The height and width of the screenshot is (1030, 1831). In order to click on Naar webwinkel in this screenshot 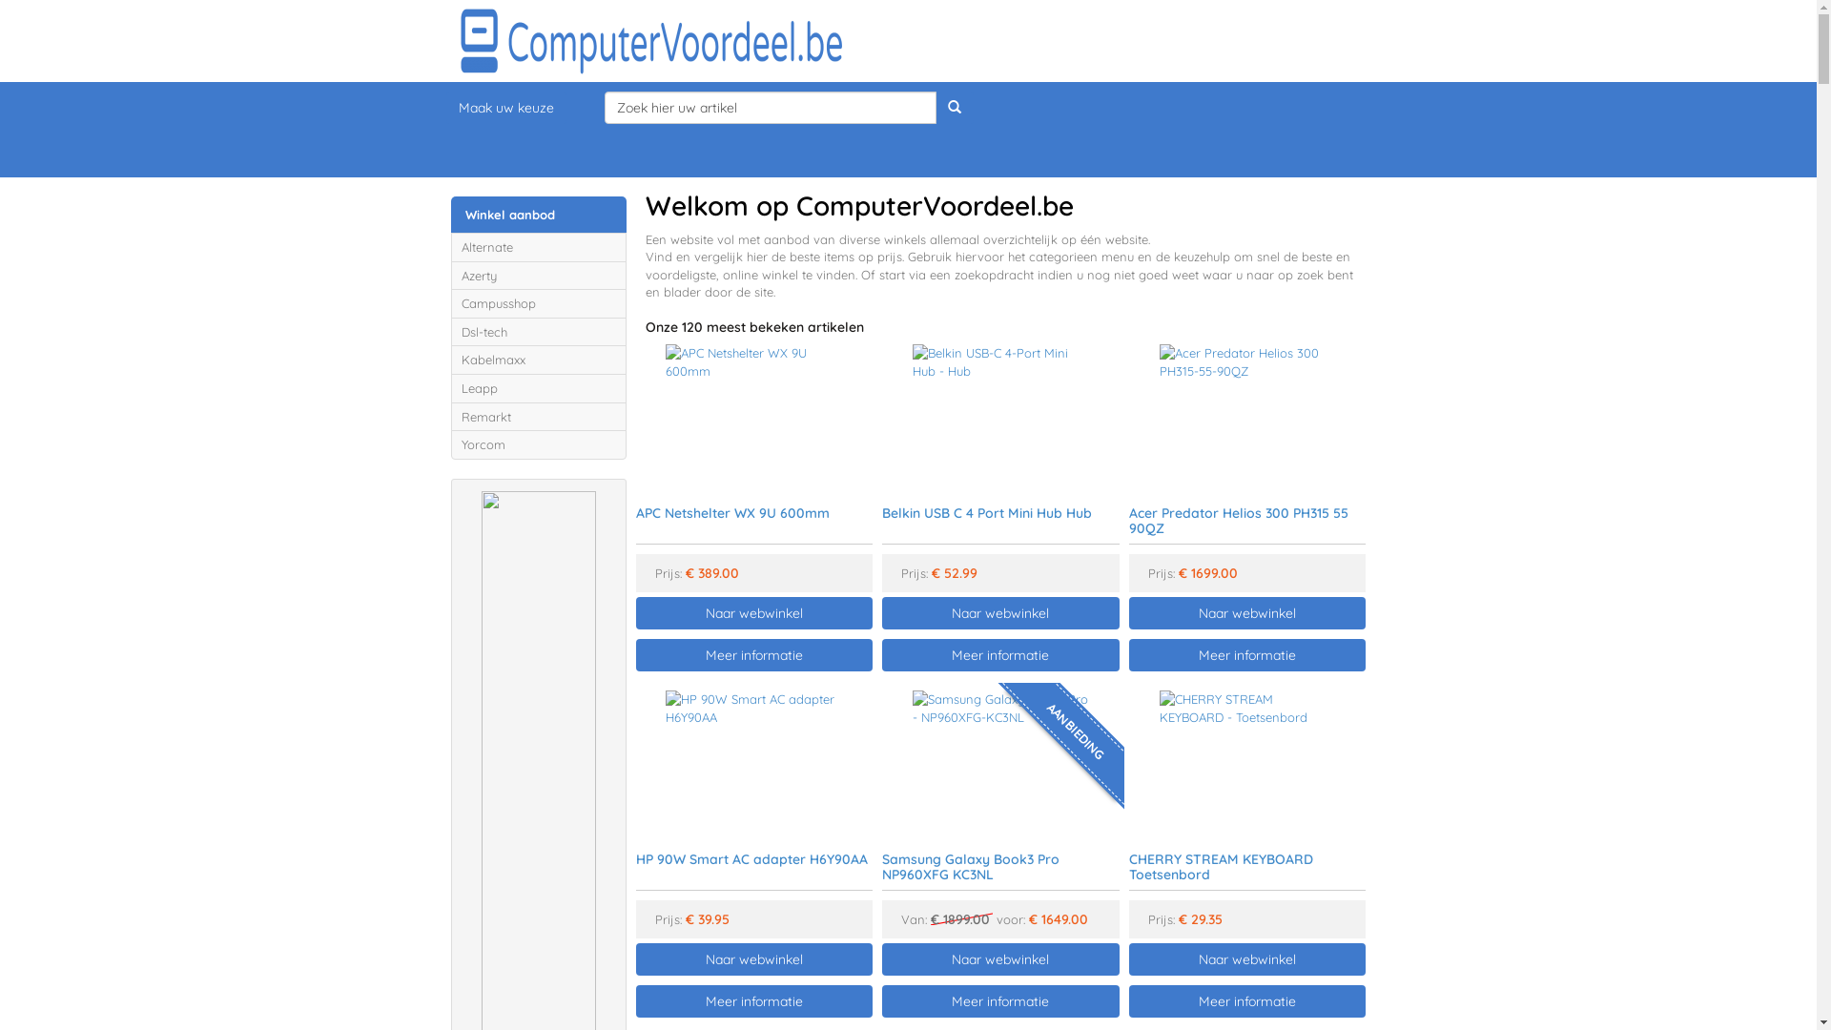, I will do `click(1001, 613)`.